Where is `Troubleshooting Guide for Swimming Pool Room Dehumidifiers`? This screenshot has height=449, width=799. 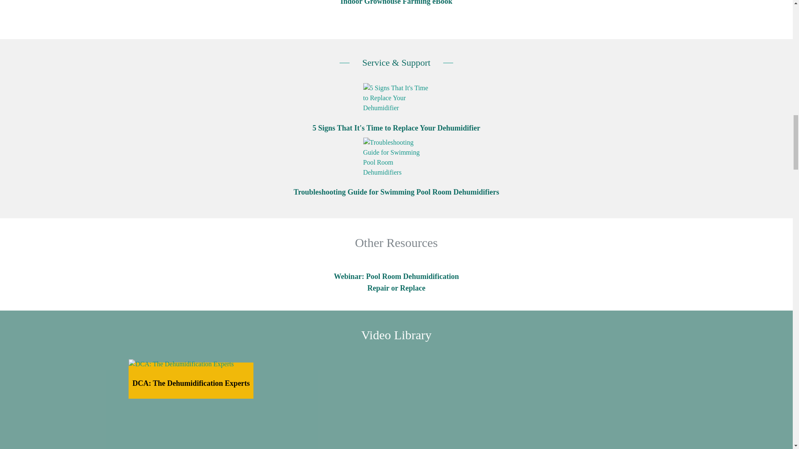
Troubleshooting Guide for Swimming Pool Room Dehumidifiers is located at coordinates (396, 157).